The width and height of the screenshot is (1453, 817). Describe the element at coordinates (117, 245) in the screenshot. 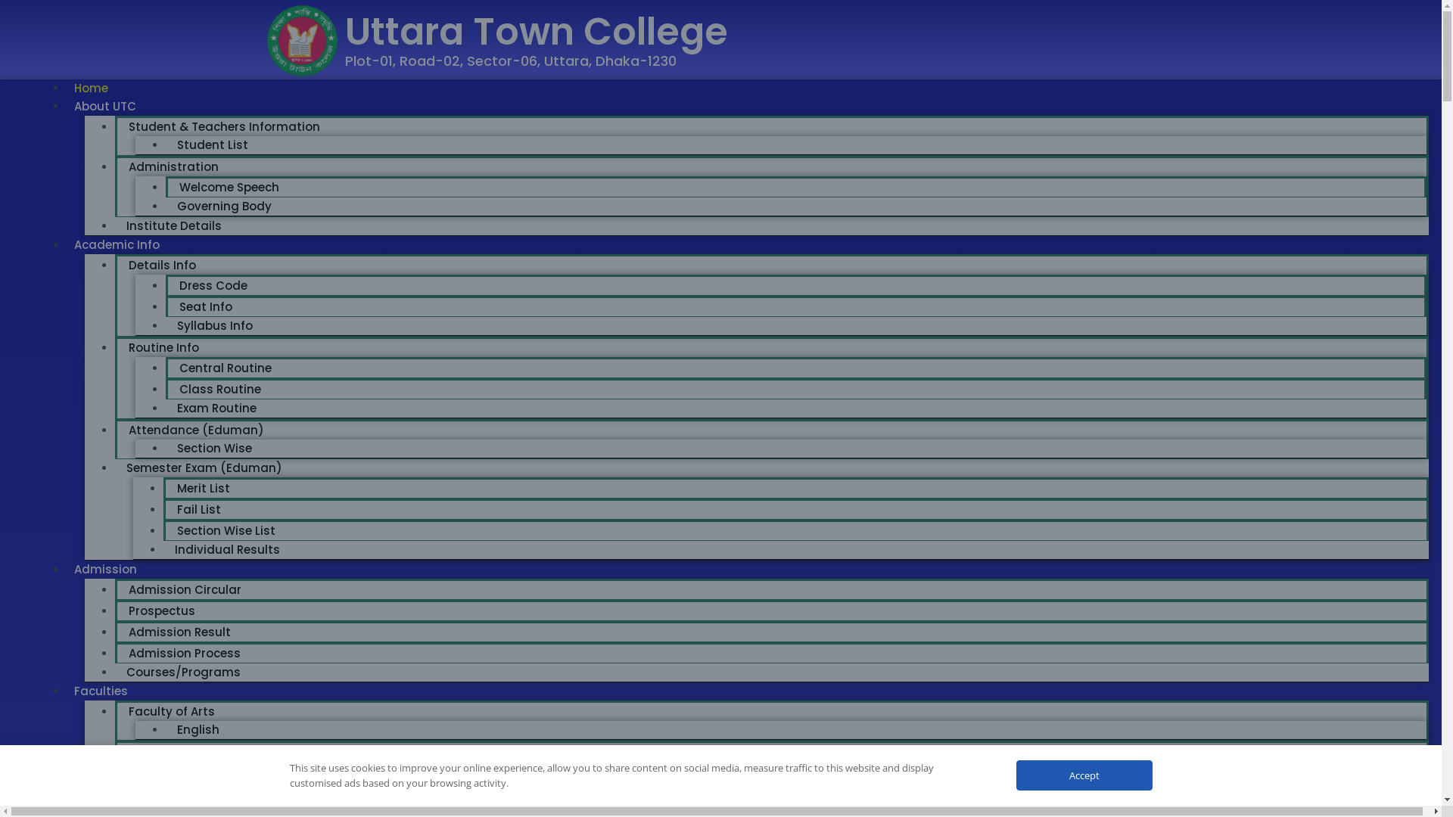

I see `Academic Info` at that location.